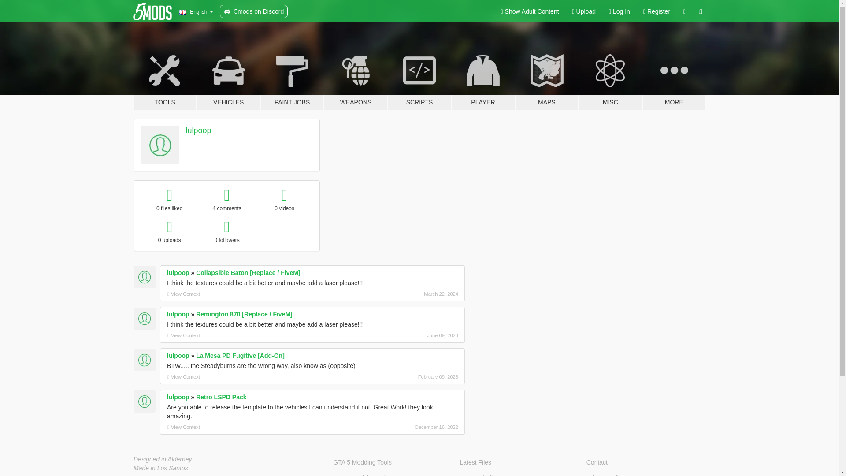 This screenshot has width=846, height=476. Describe the element at coordinates (530, 11) in the screenshot. I see `Light mode` at that location.